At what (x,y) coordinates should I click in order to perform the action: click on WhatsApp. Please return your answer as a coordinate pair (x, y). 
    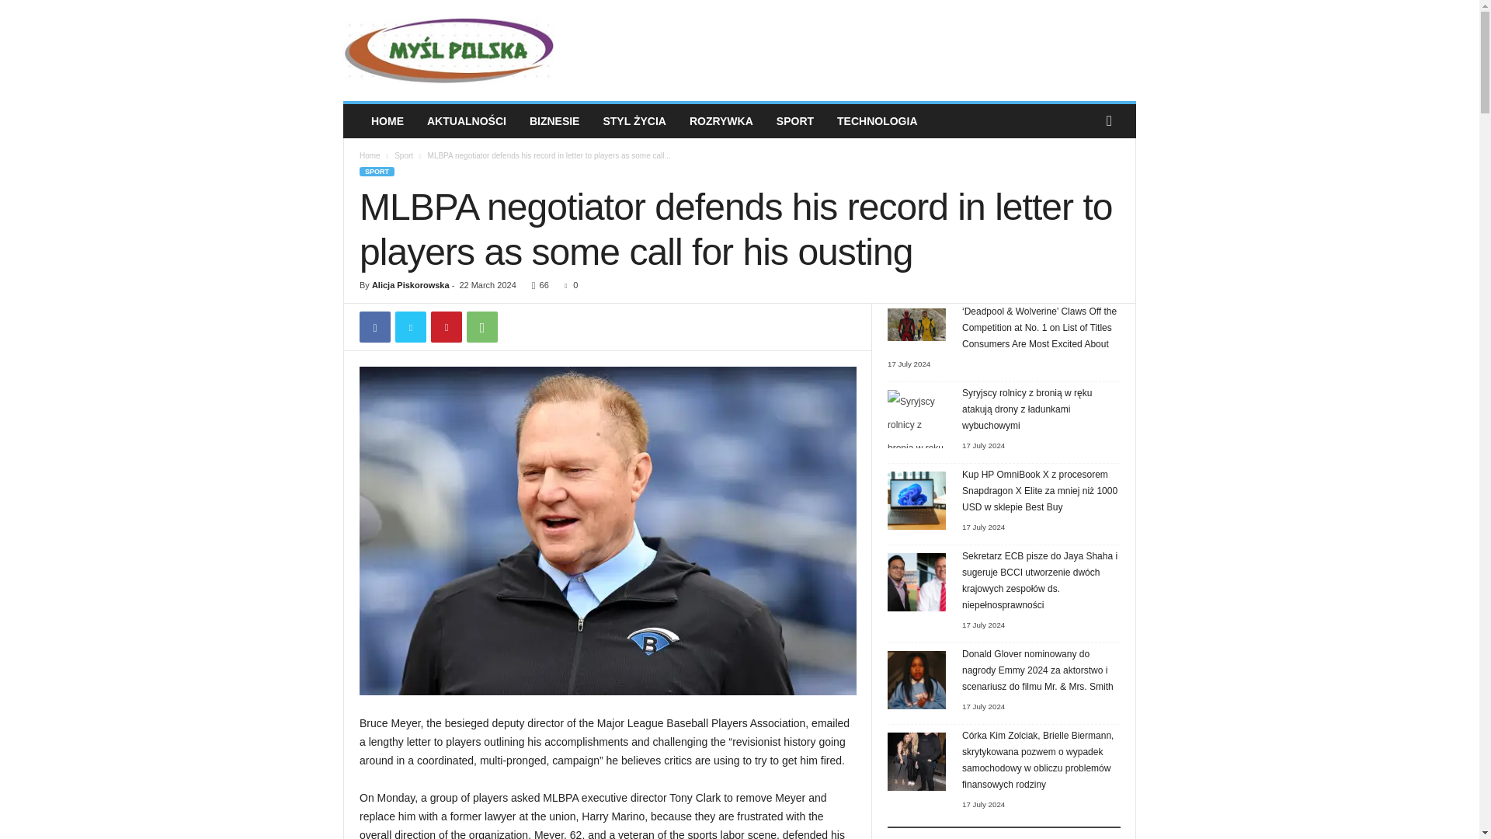
    Looking at the image, I should click on (481, 326).